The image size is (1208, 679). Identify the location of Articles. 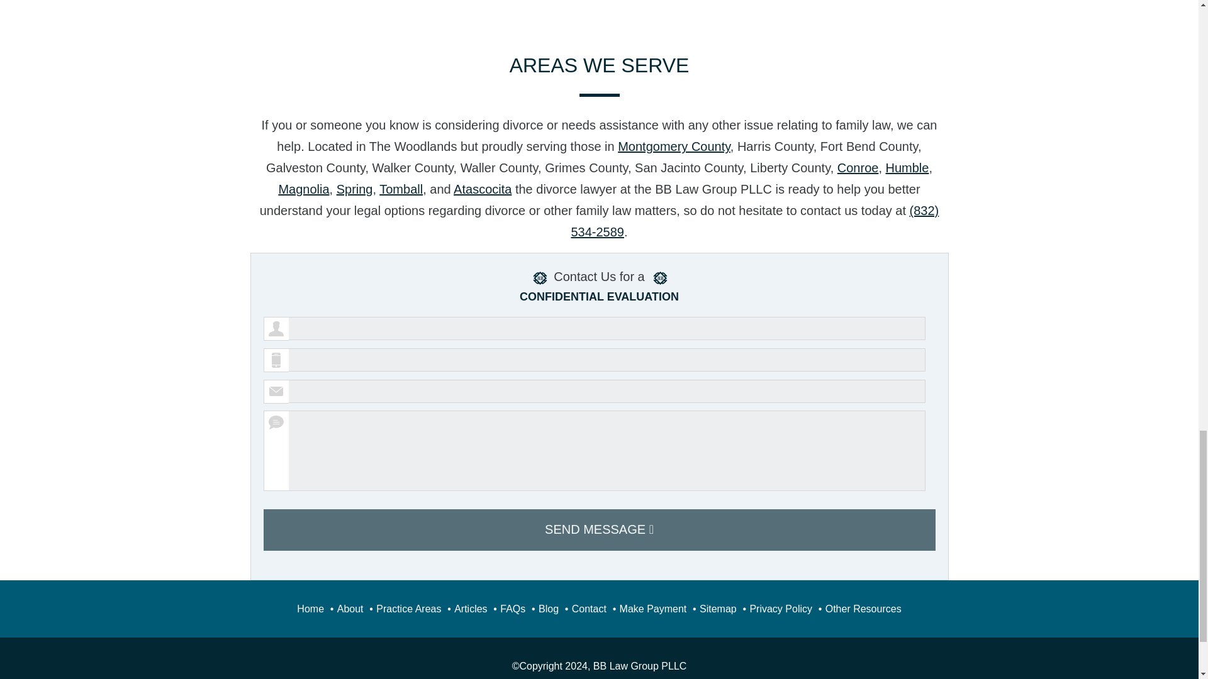
(470, 609).